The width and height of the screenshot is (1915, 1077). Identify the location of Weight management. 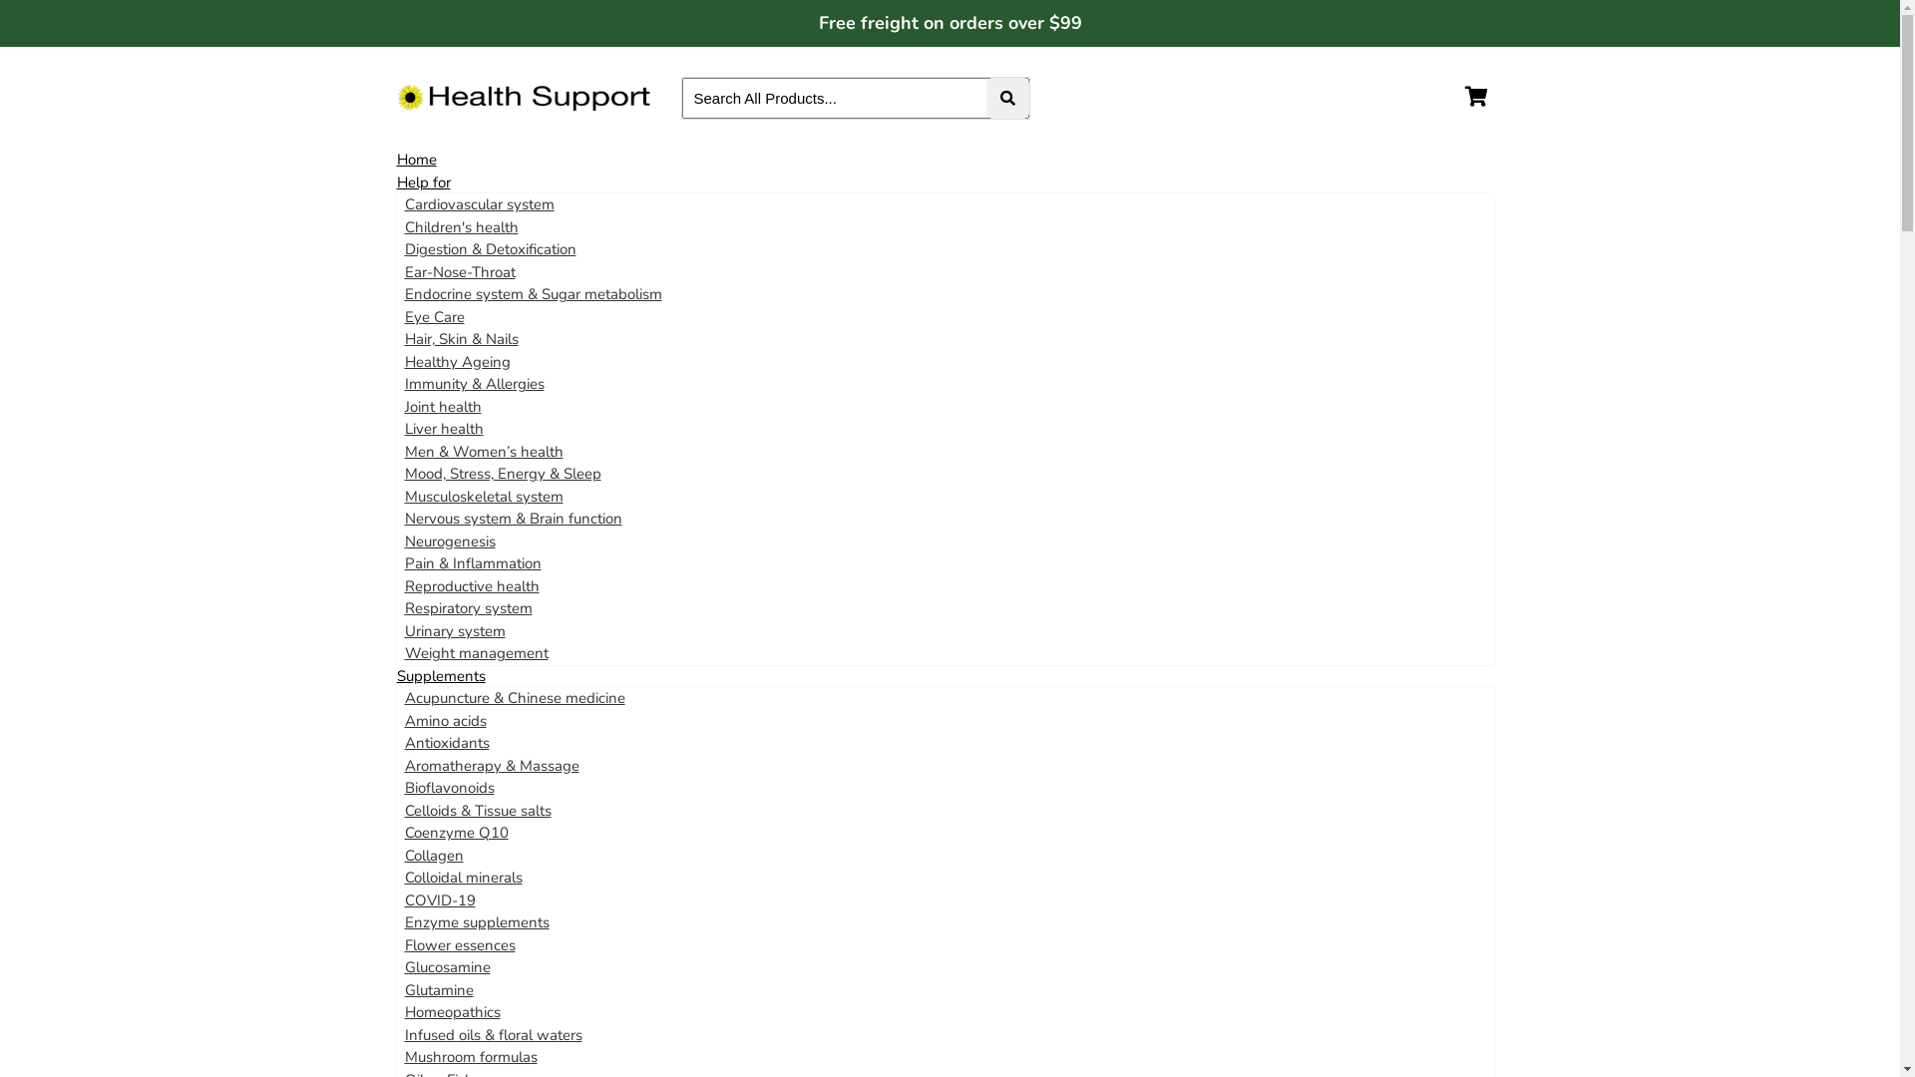
(477, 653).